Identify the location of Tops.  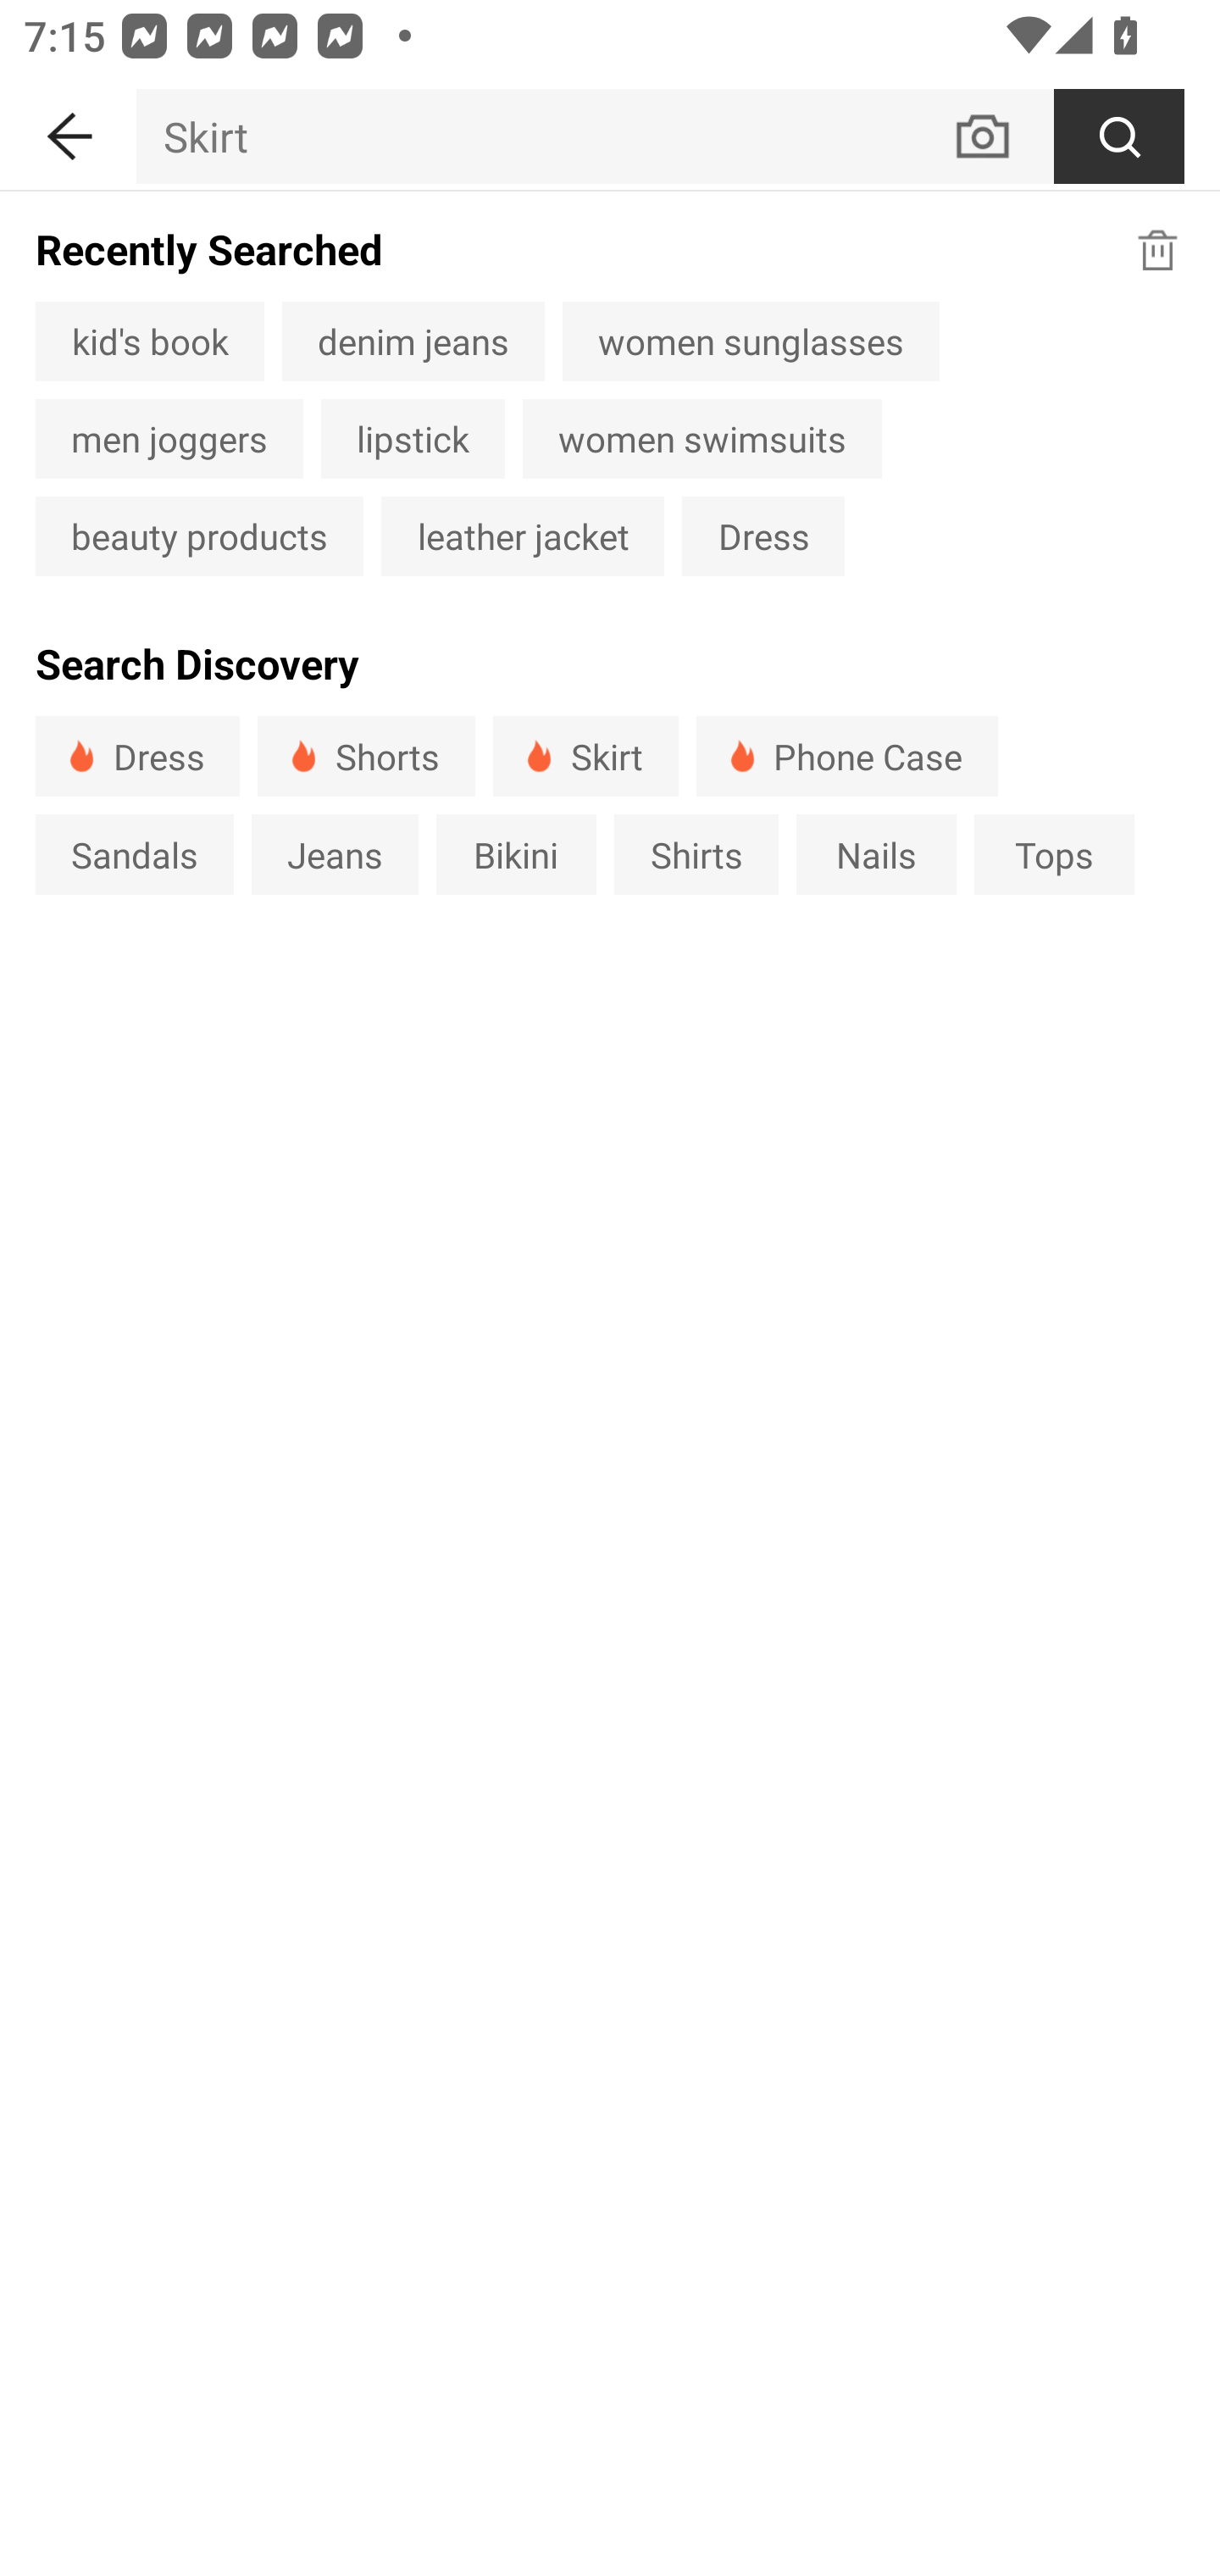
(1054, 853).